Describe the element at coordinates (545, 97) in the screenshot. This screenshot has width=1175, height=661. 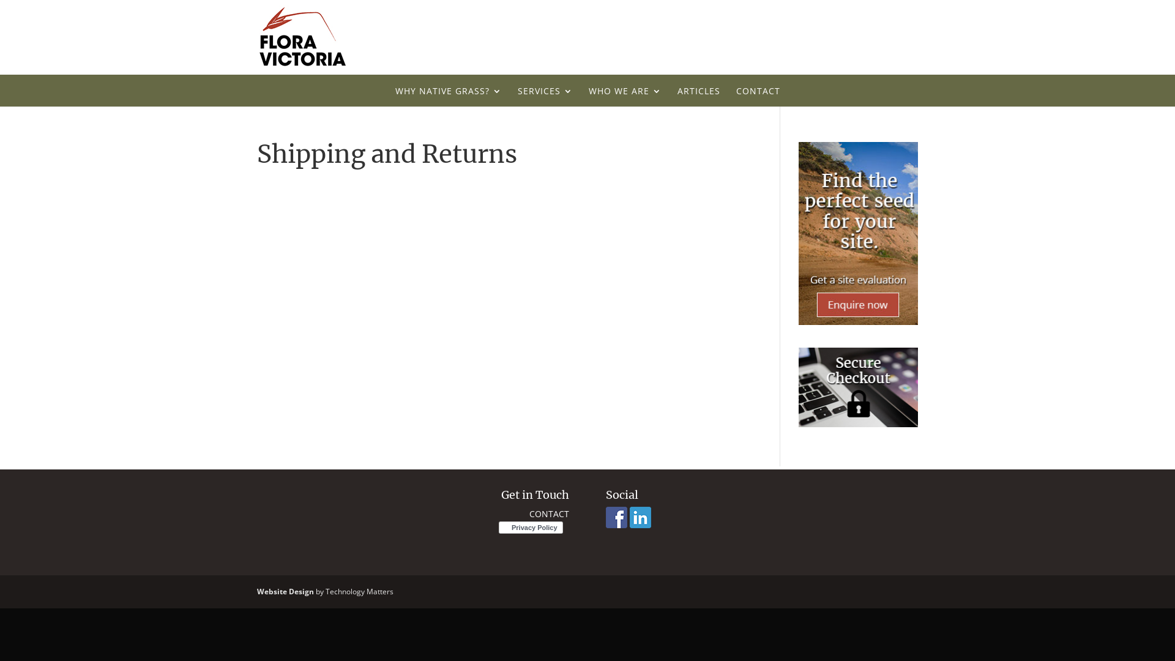
I see `SERVICES` at that location.